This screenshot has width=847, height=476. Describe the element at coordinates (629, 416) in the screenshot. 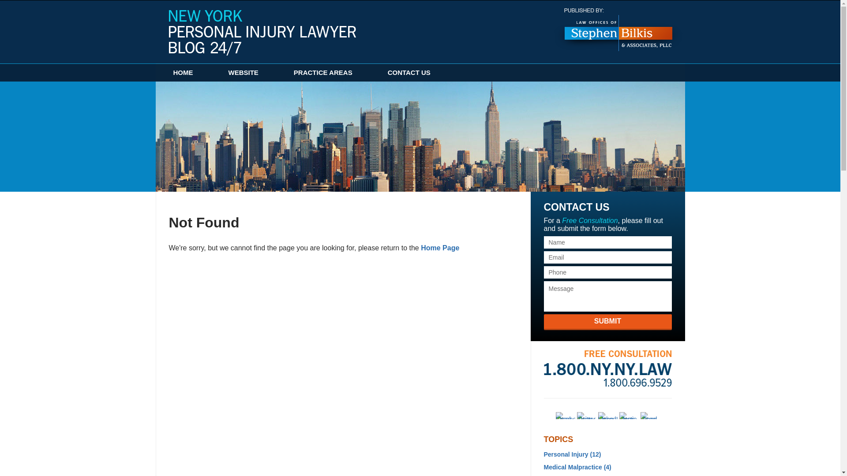

I see `Justia` at that location.